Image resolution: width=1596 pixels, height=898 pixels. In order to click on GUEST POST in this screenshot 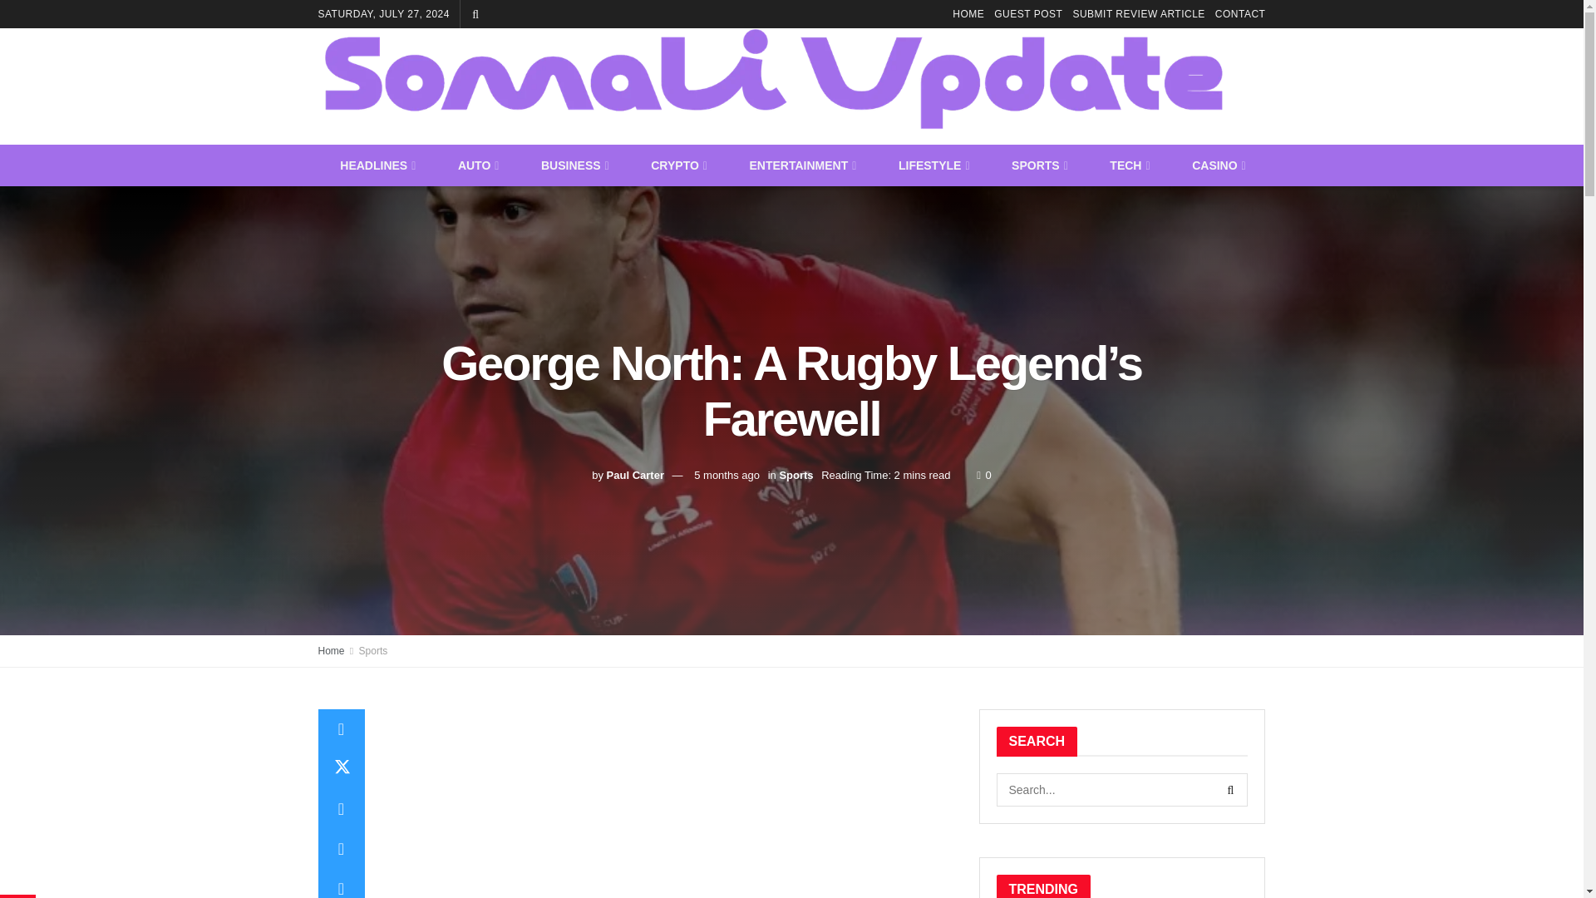, I will do `click(1028, 13)`.